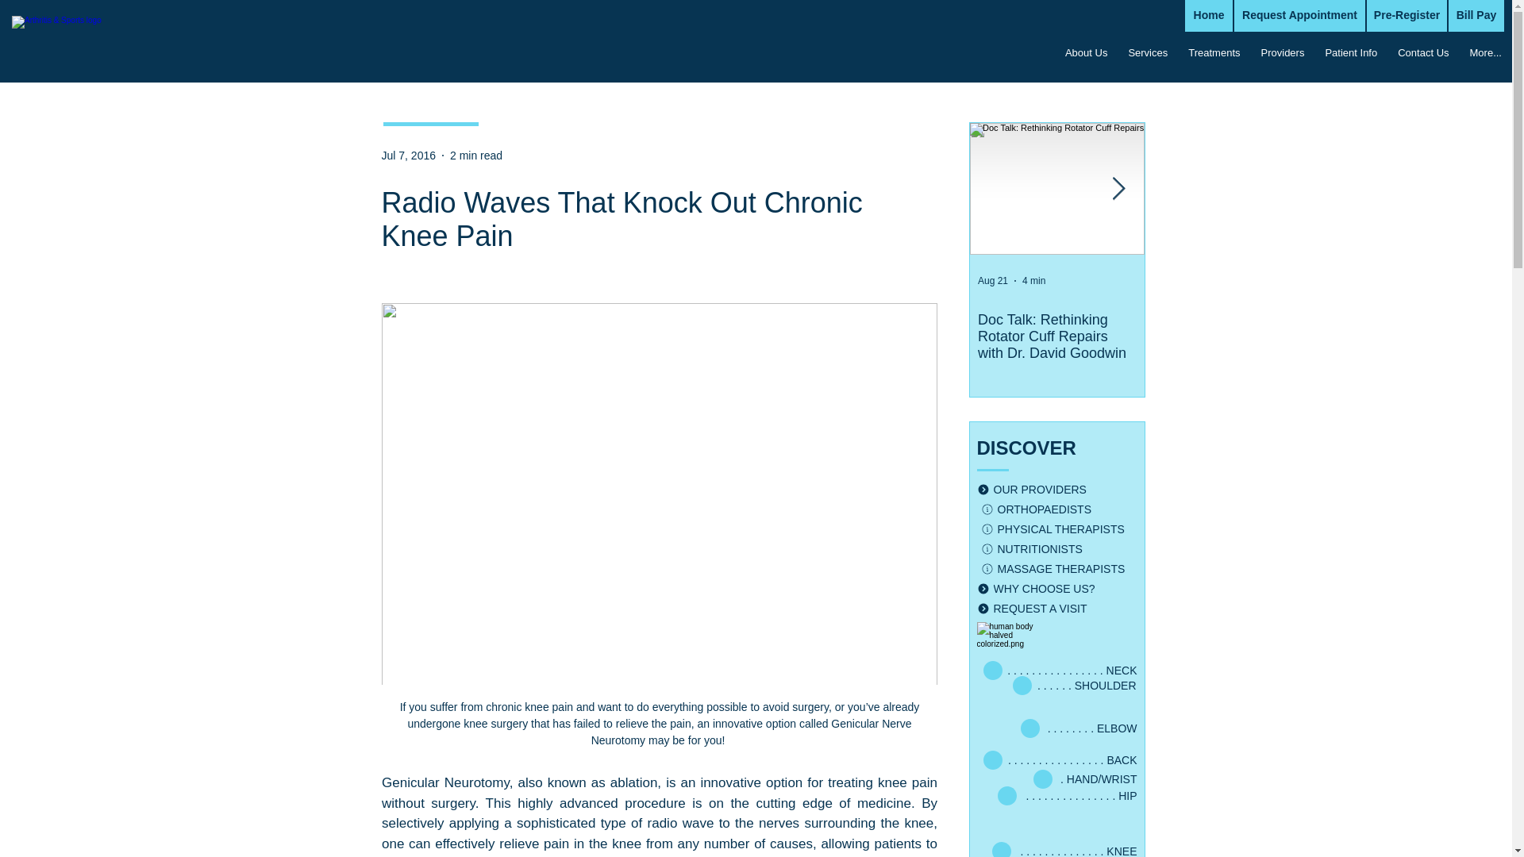  I want to click on 3 min, so click(1199, 280).